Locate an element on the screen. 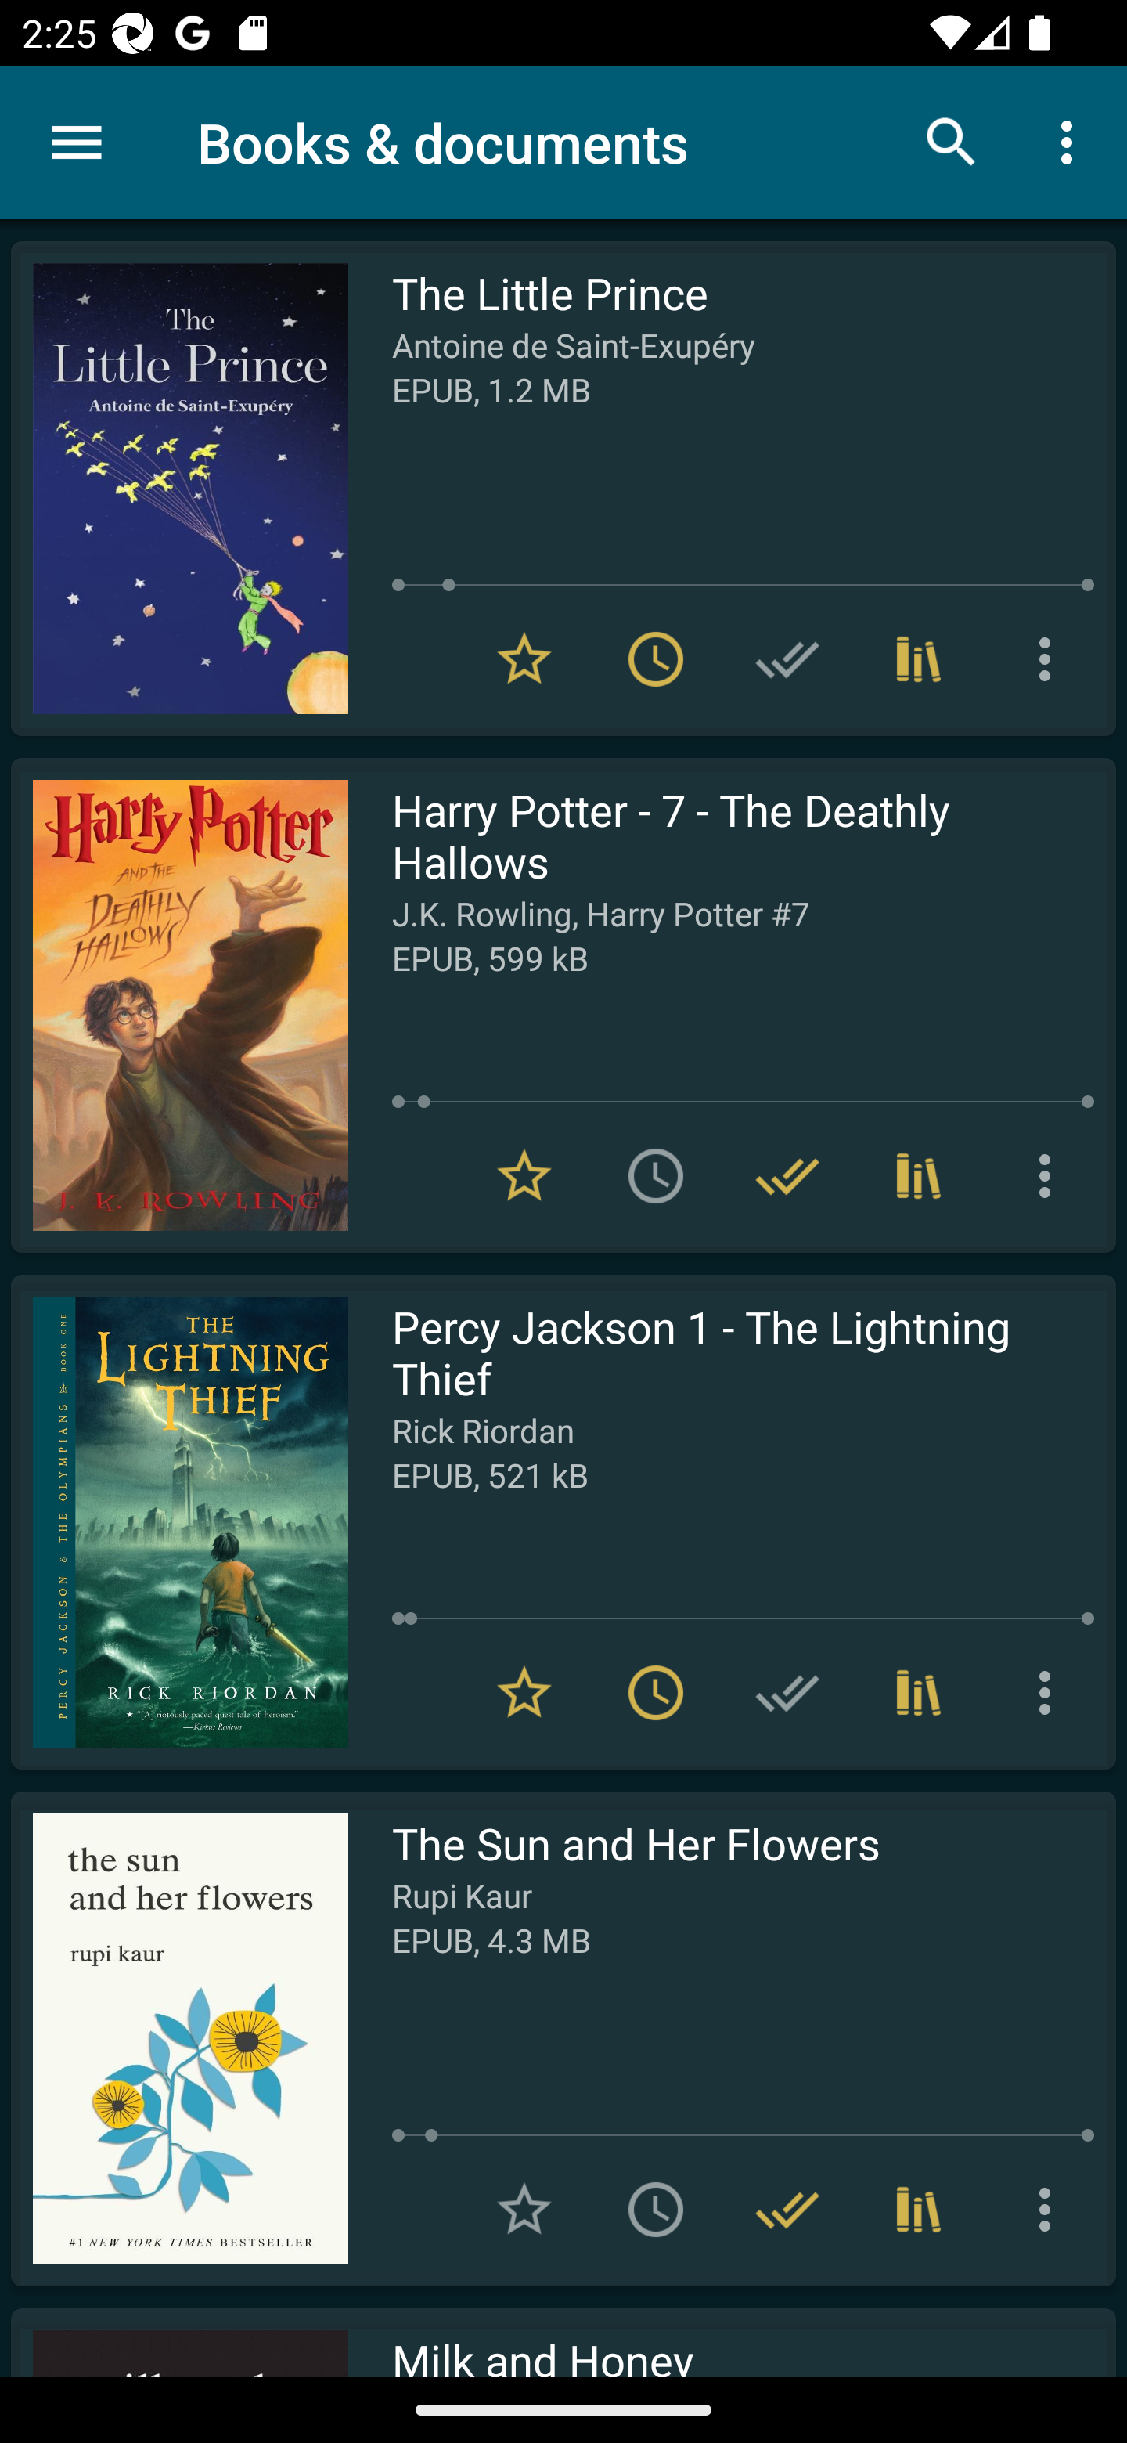  More options is located at coordinates (1050, 1693).